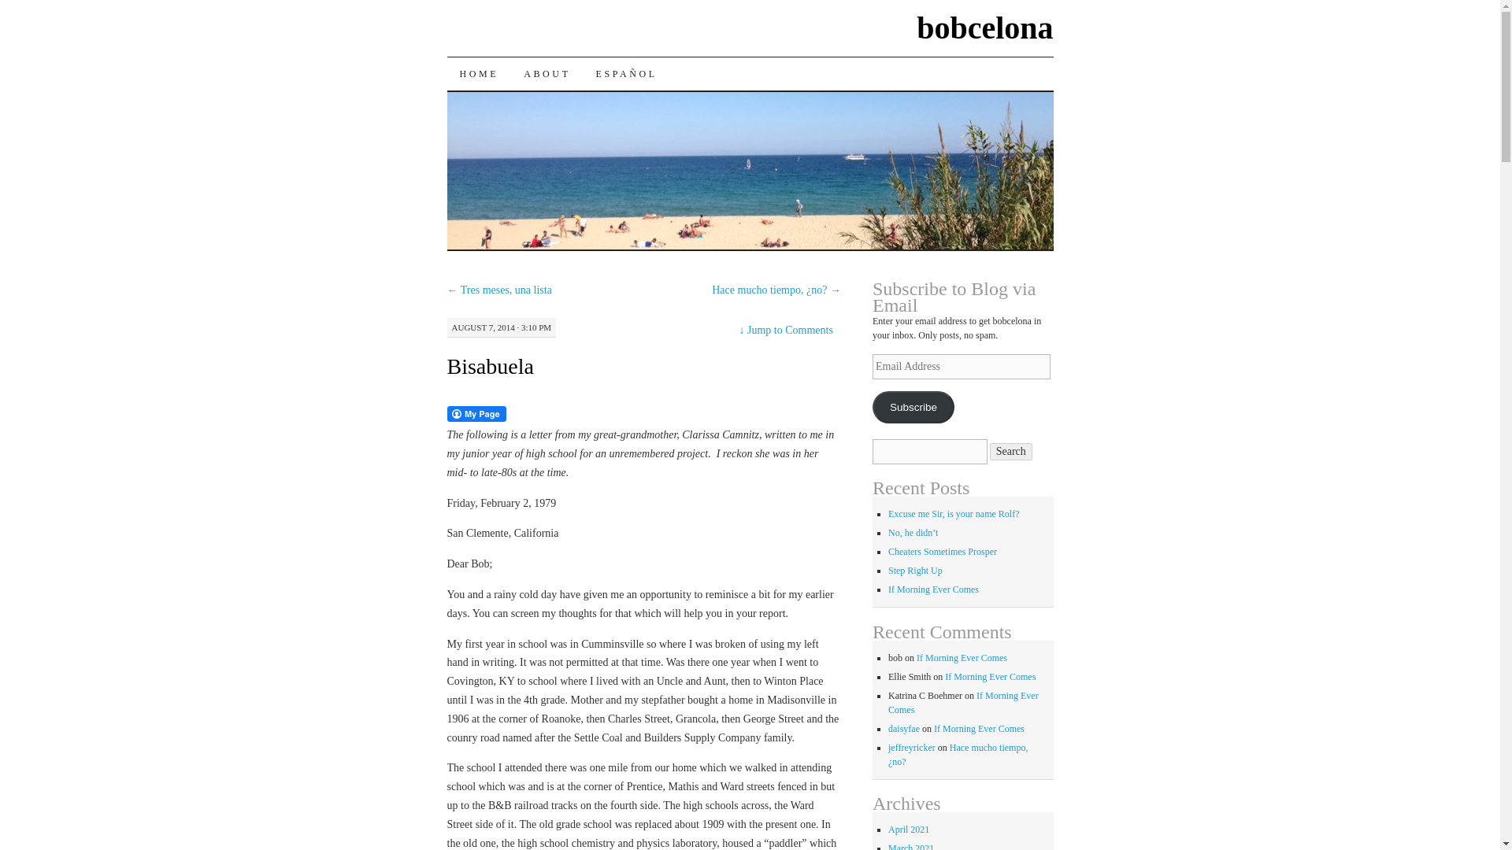 This screenshot has height=850, width=1512. I want to click on If Morning Ever Comes, so click(964, 702).